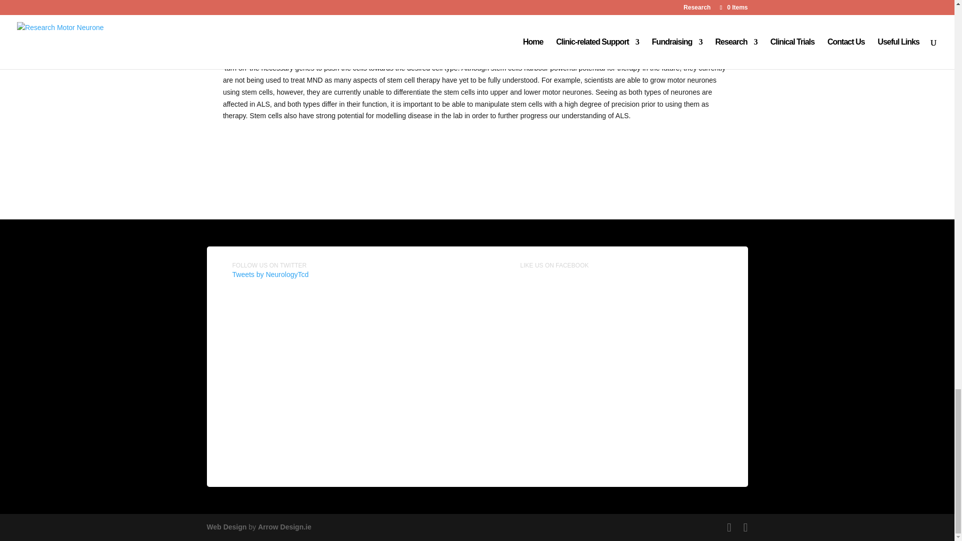  What do you see at coordinates (226, 527) in the screenshot?
I see `Web Design` at bounding box center [226, 527].